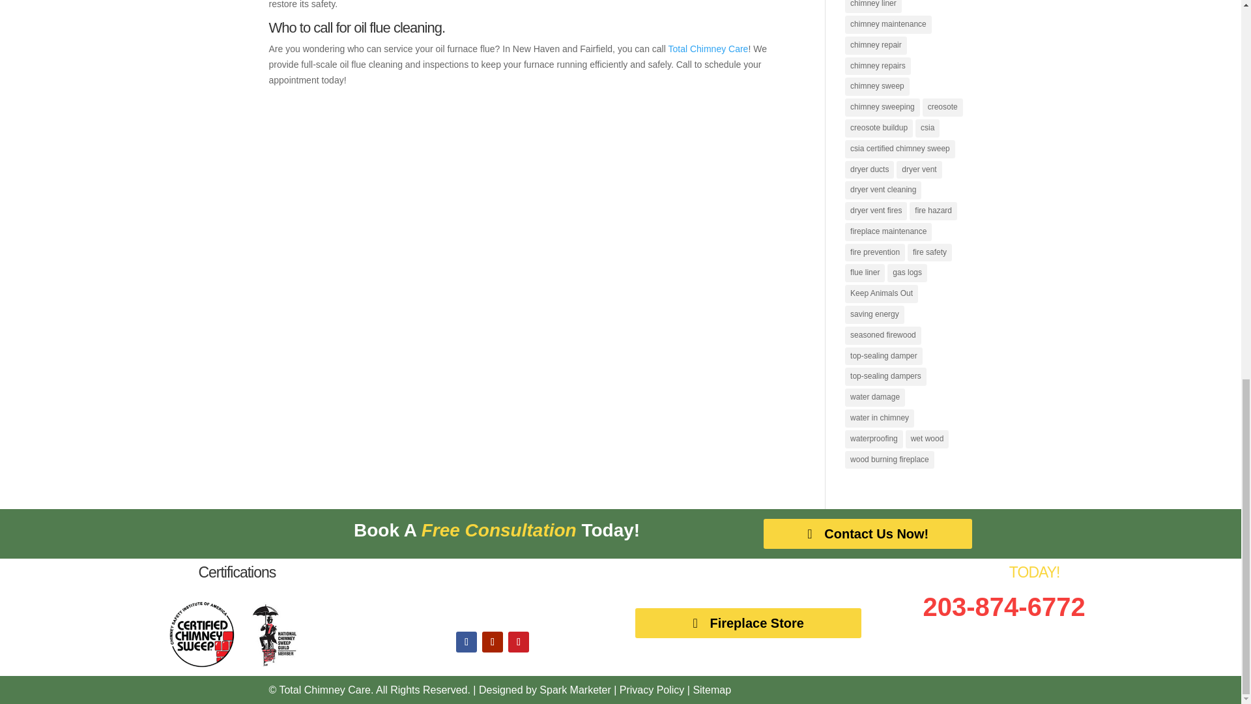 Image resolution: width=1251 pixels, height=704 pixels. Describe the element at coordinates (492, 641) in the screenshot. I see `Follow on Youtube` at that location.